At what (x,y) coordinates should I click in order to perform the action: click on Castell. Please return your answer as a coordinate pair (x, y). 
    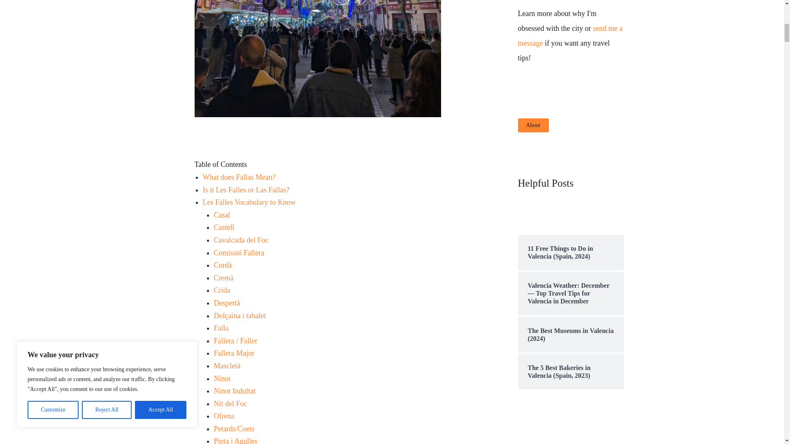
    Looking at the image, I should click on (224, 227).